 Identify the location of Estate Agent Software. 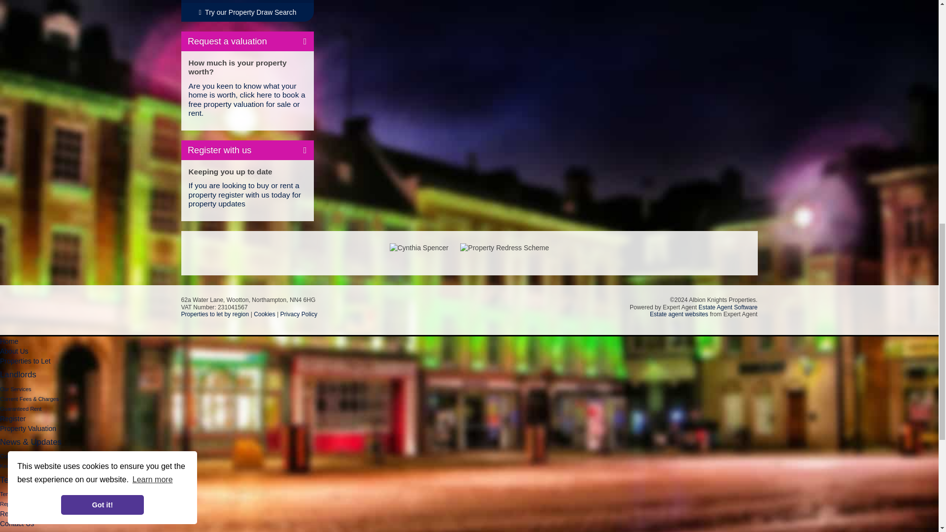
(728, 307).